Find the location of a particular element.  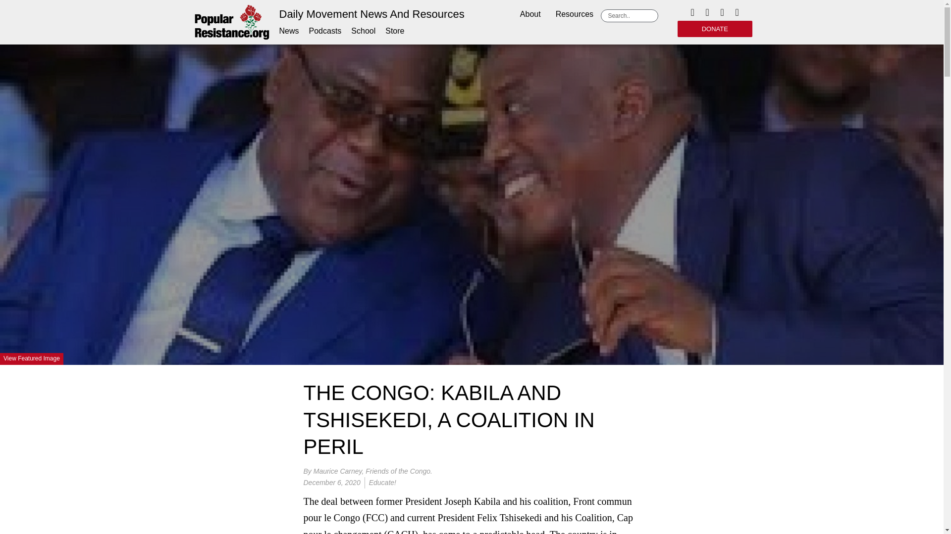

Search is located at coordinates (631, 16).